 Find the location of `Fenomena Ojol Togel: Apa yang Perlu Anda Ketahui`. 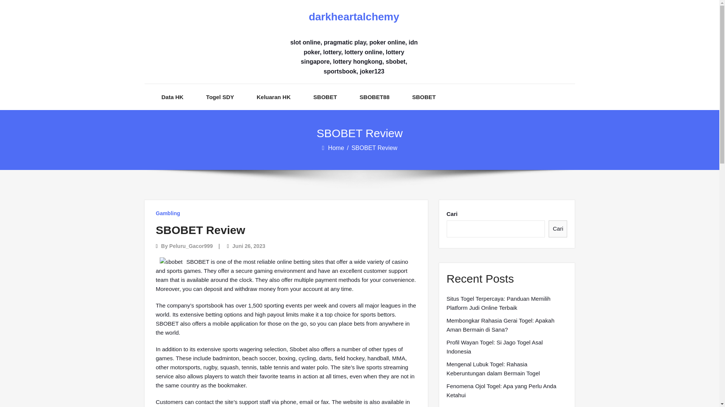

Fenomena Ojol Togel: Apa yang Perlu Anda Ketahui is located at coordinates (507, 390).